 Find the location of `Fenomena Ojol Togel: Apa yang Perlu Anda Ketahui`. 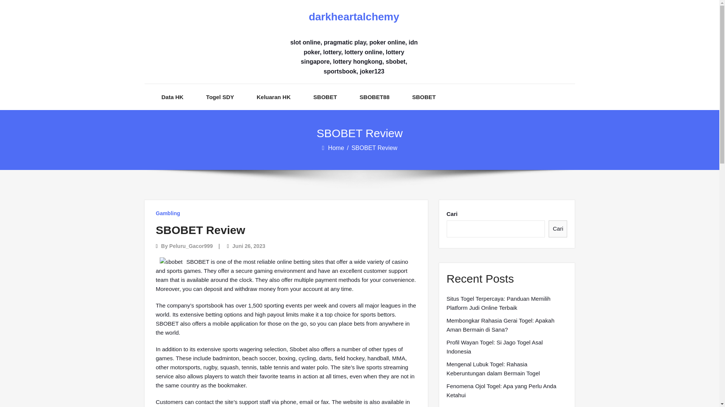

Fenomena Ojol Togel: Apa yang Perlu Anda Ketahui is located at coordinates (507, 390).